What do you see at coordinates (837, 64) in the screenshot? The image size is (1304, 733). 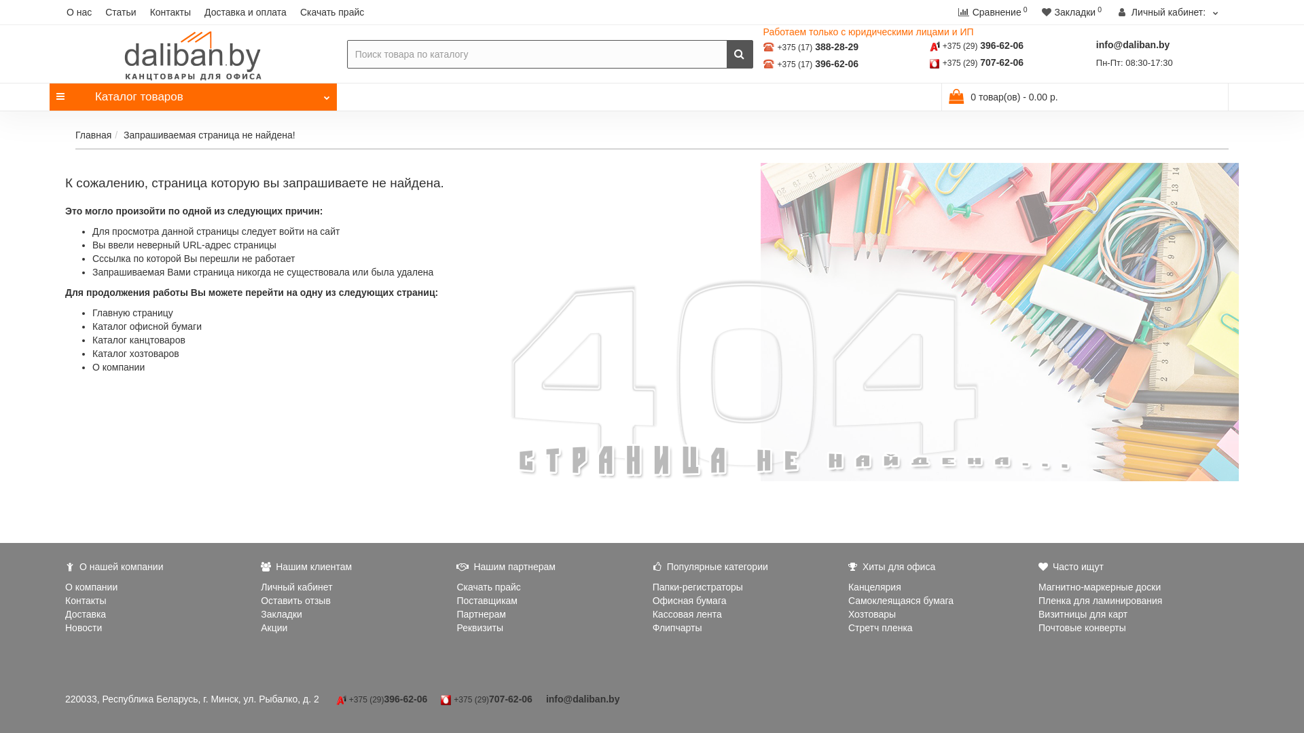 I see `396-62-06` at bounding box center [837, 64].